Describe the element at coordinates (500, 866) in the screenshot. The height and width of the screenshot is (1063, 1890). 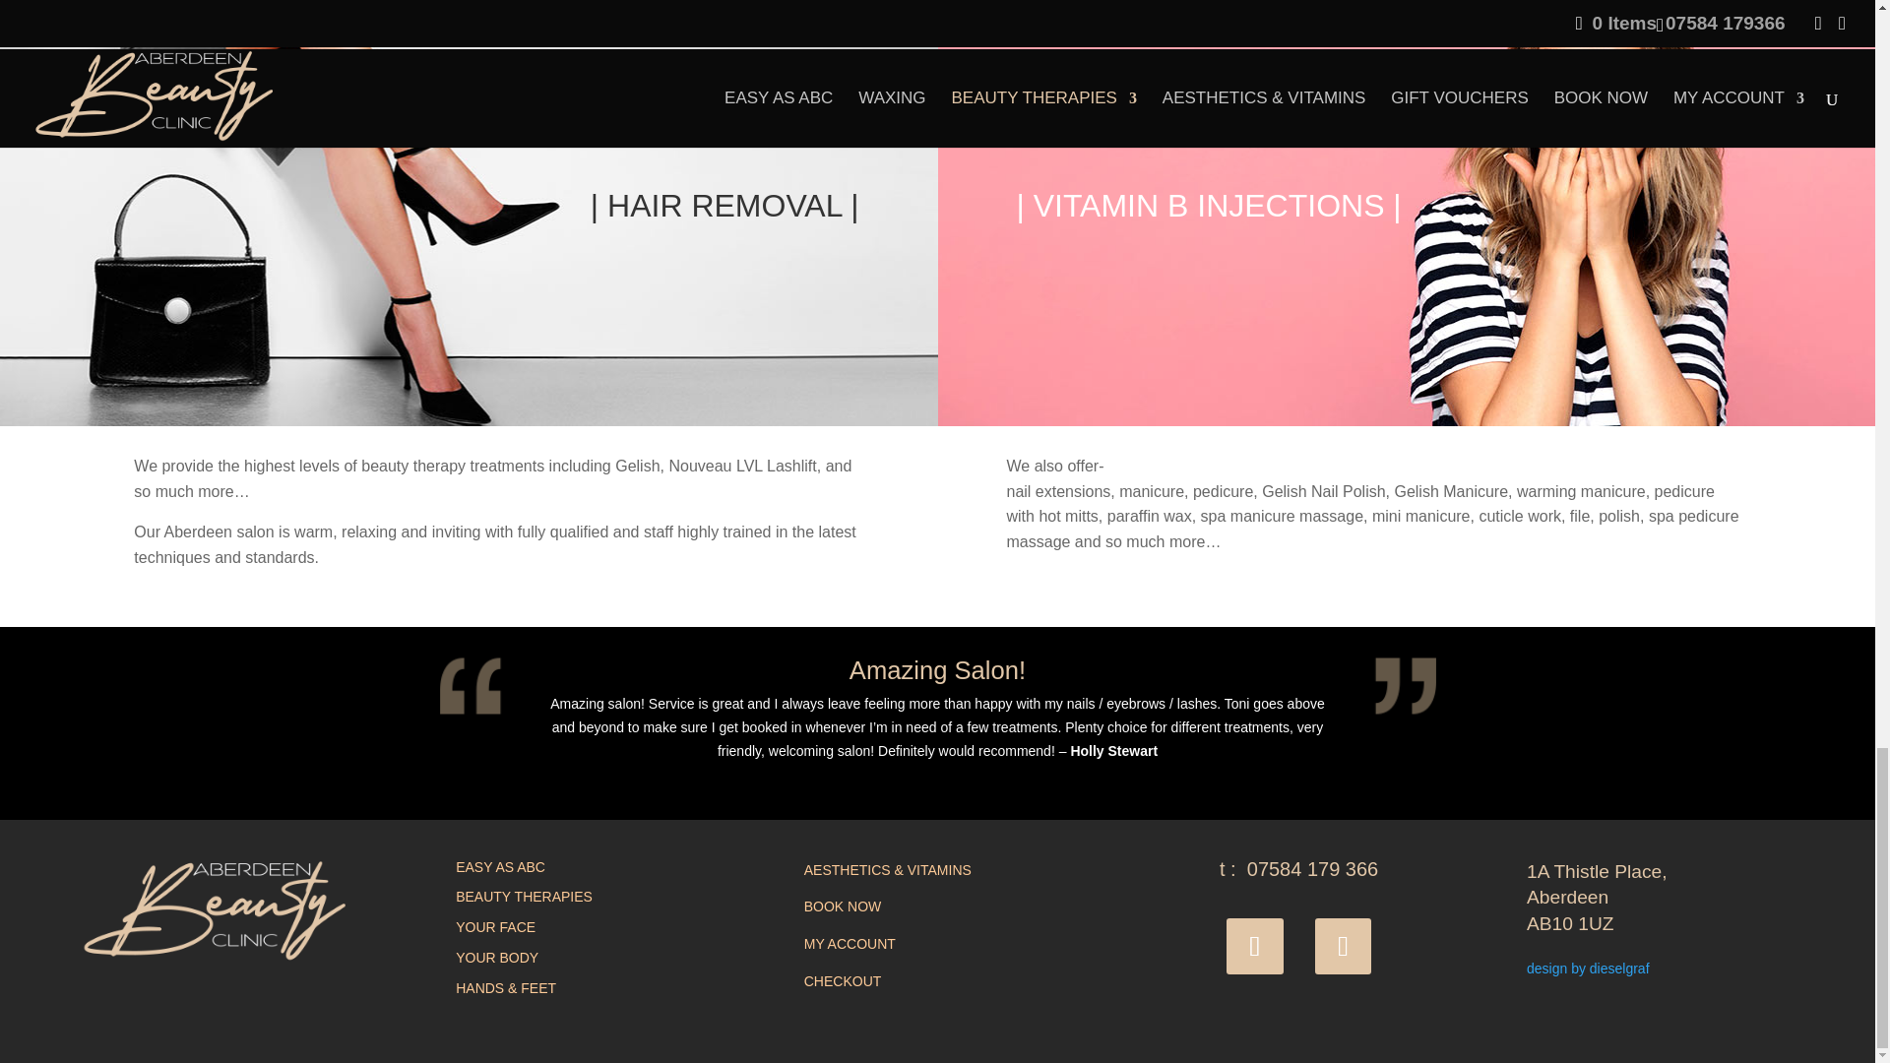
I see `EASY AS ABC` at that location.